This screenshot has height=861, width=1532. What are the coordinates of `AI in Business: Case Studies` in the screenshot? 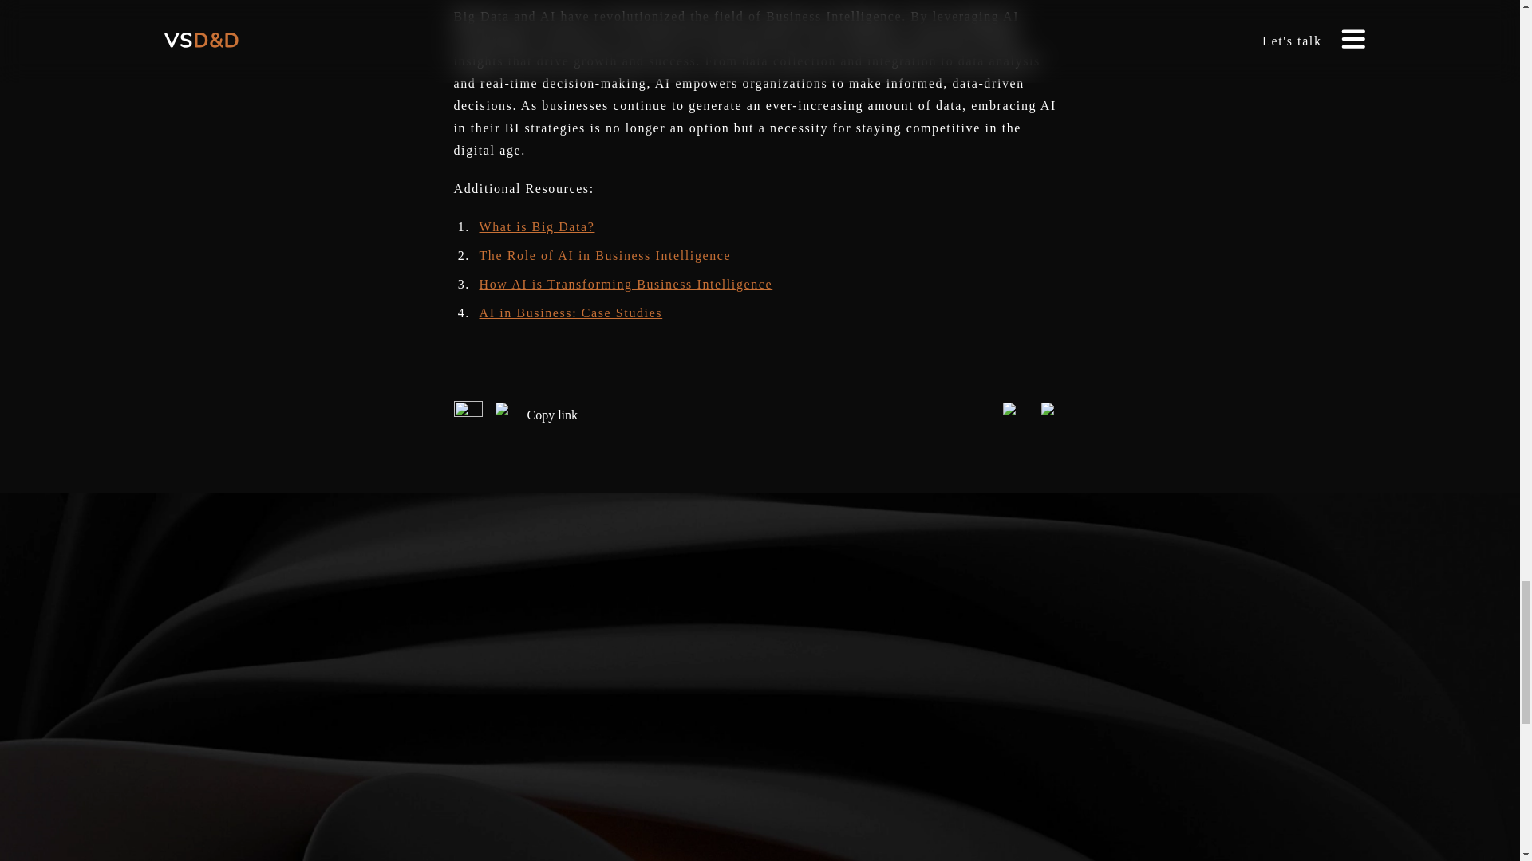 It's located at (570, 313).